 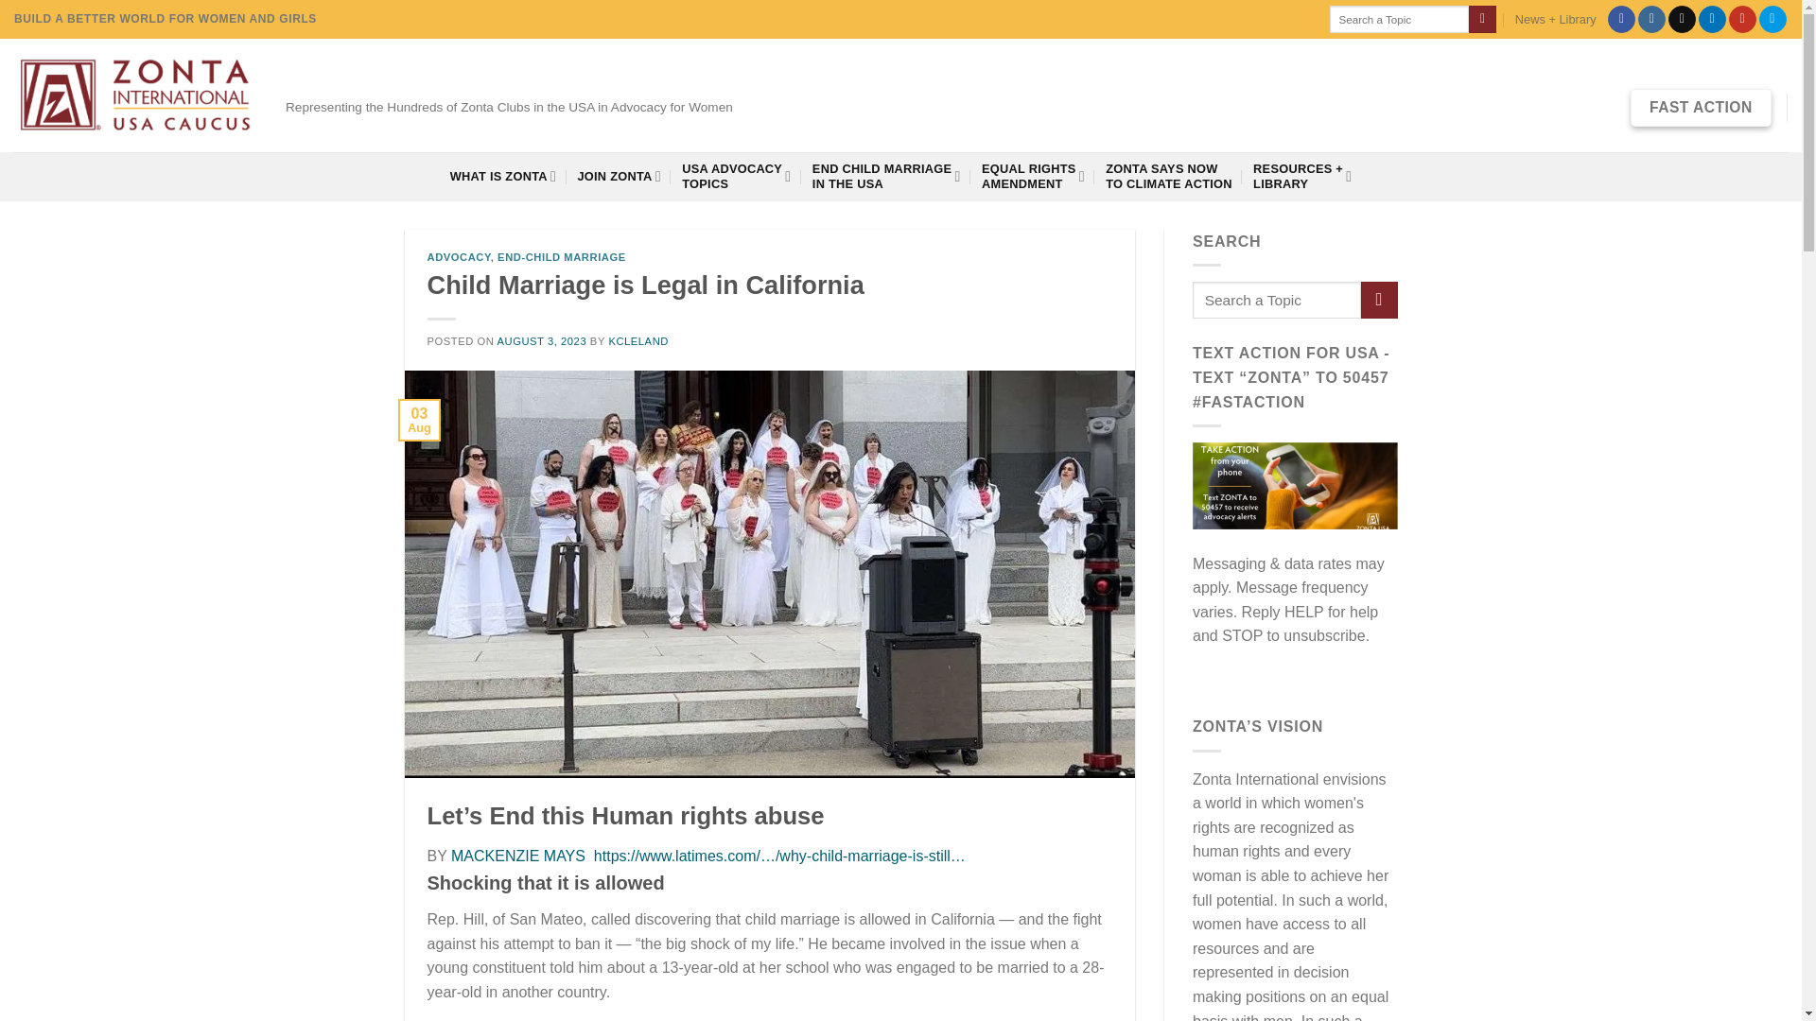 What do you see at coordinates (736, 176) in the screenshot?
I see `Follow on YouTube` at bounding box center [736, 176].